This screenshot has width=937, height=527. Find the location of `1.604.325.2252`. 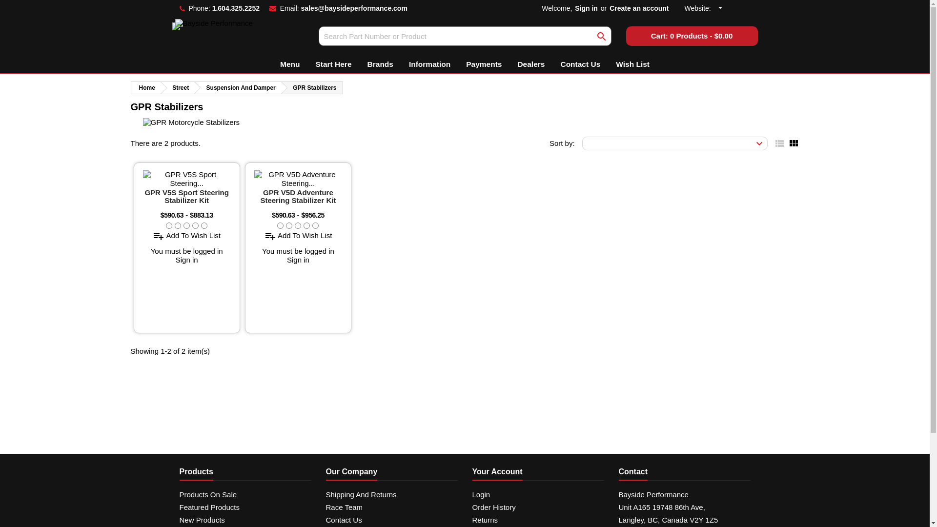

1.604.325.2252 is located at coordinates (236, 8).